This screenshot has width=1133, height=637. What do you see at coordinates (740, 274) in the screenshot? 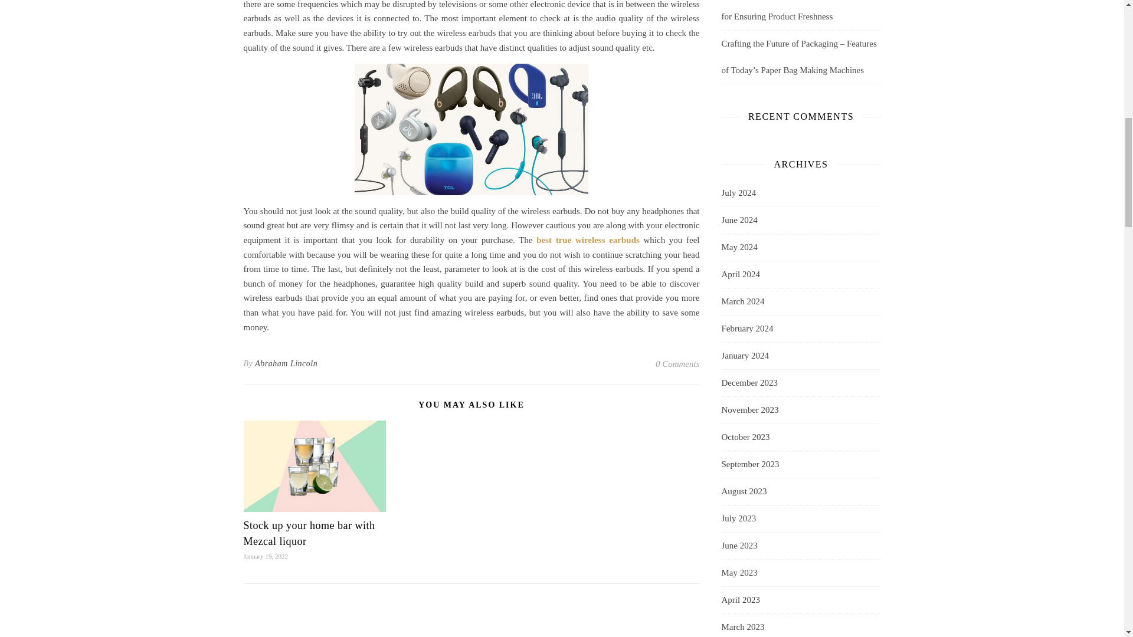
I see `April 2024` at bounding box center [740, 274].